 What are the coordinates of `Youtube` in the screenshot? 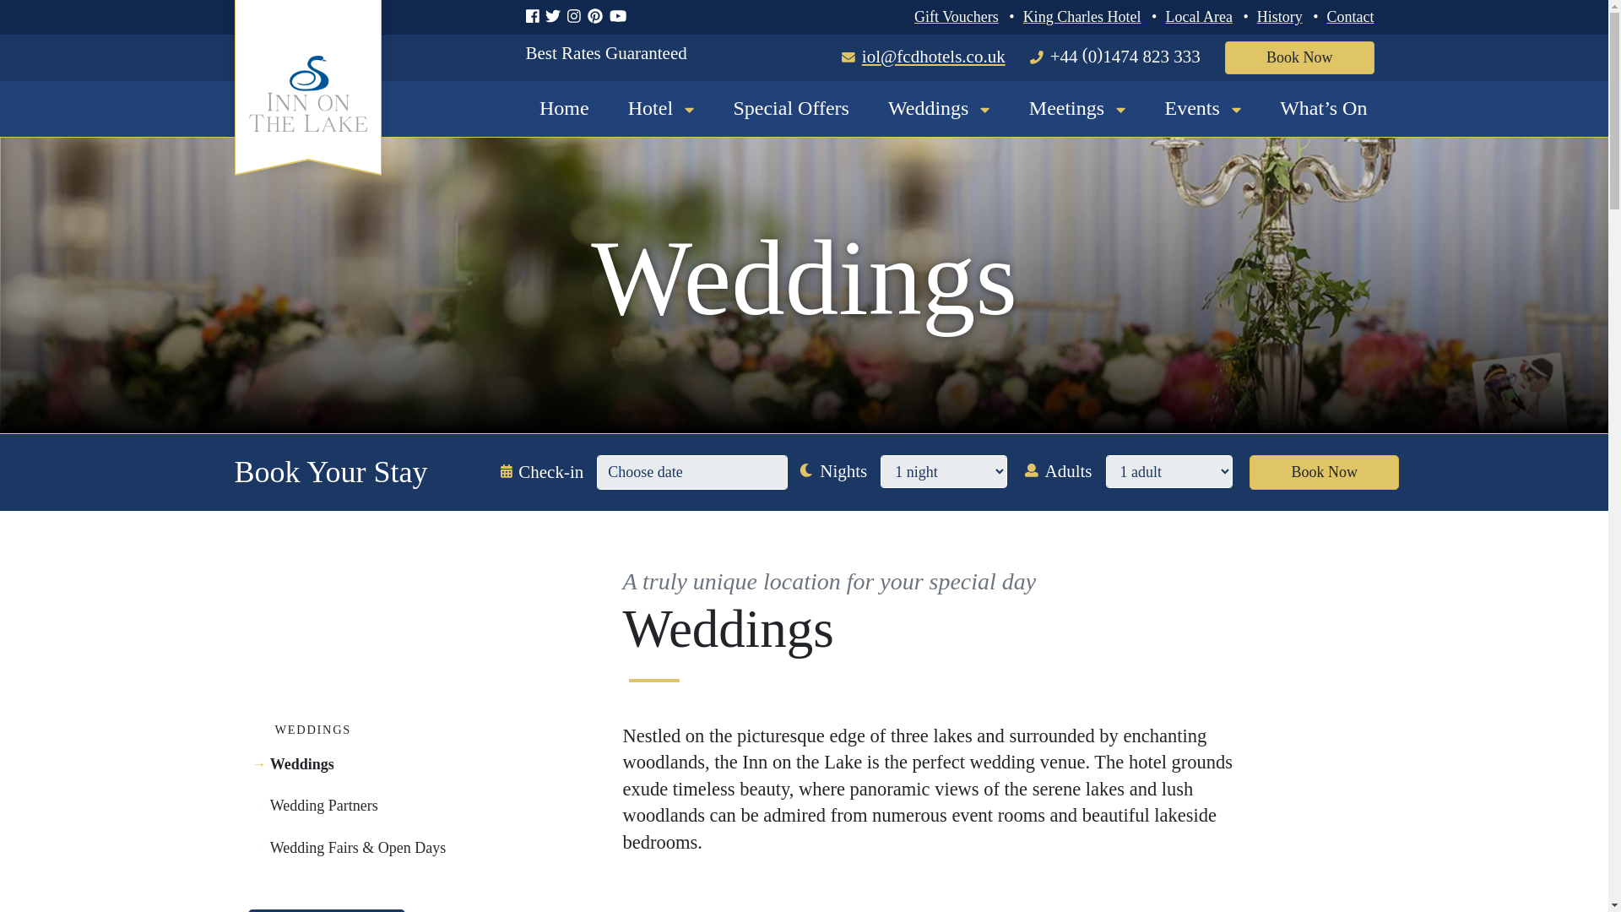 It's located at (621, 17).